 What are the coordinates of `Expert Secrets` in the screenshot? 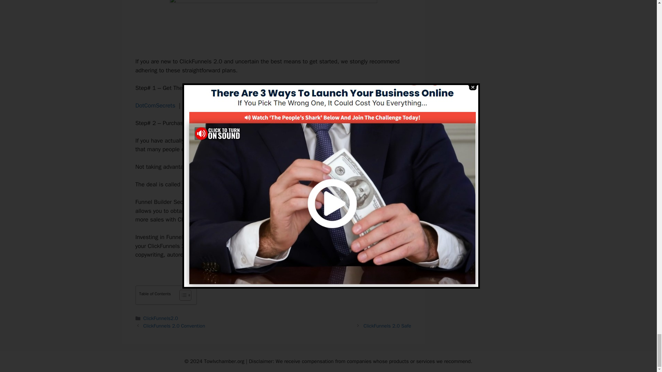 It's located at (202, 105).